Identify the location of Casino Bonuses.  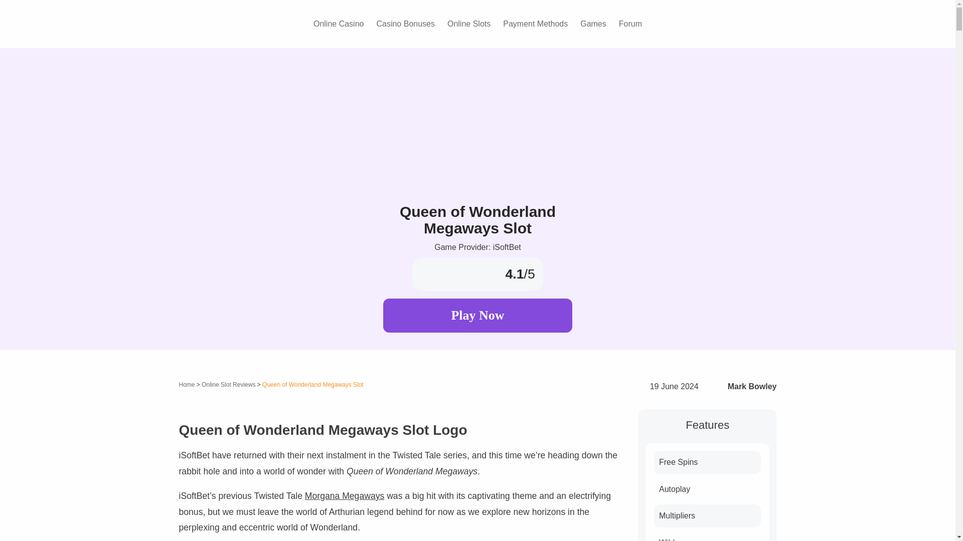
(405, 24).